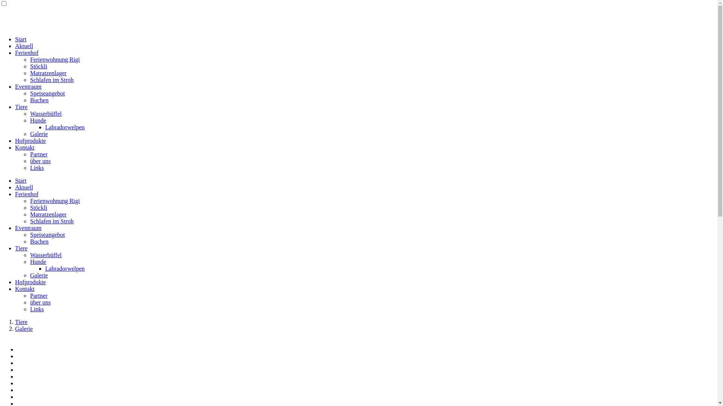  Describe the element at coordinates (47, 93) in the screenshot. I see `Speiseangebot` at that location.